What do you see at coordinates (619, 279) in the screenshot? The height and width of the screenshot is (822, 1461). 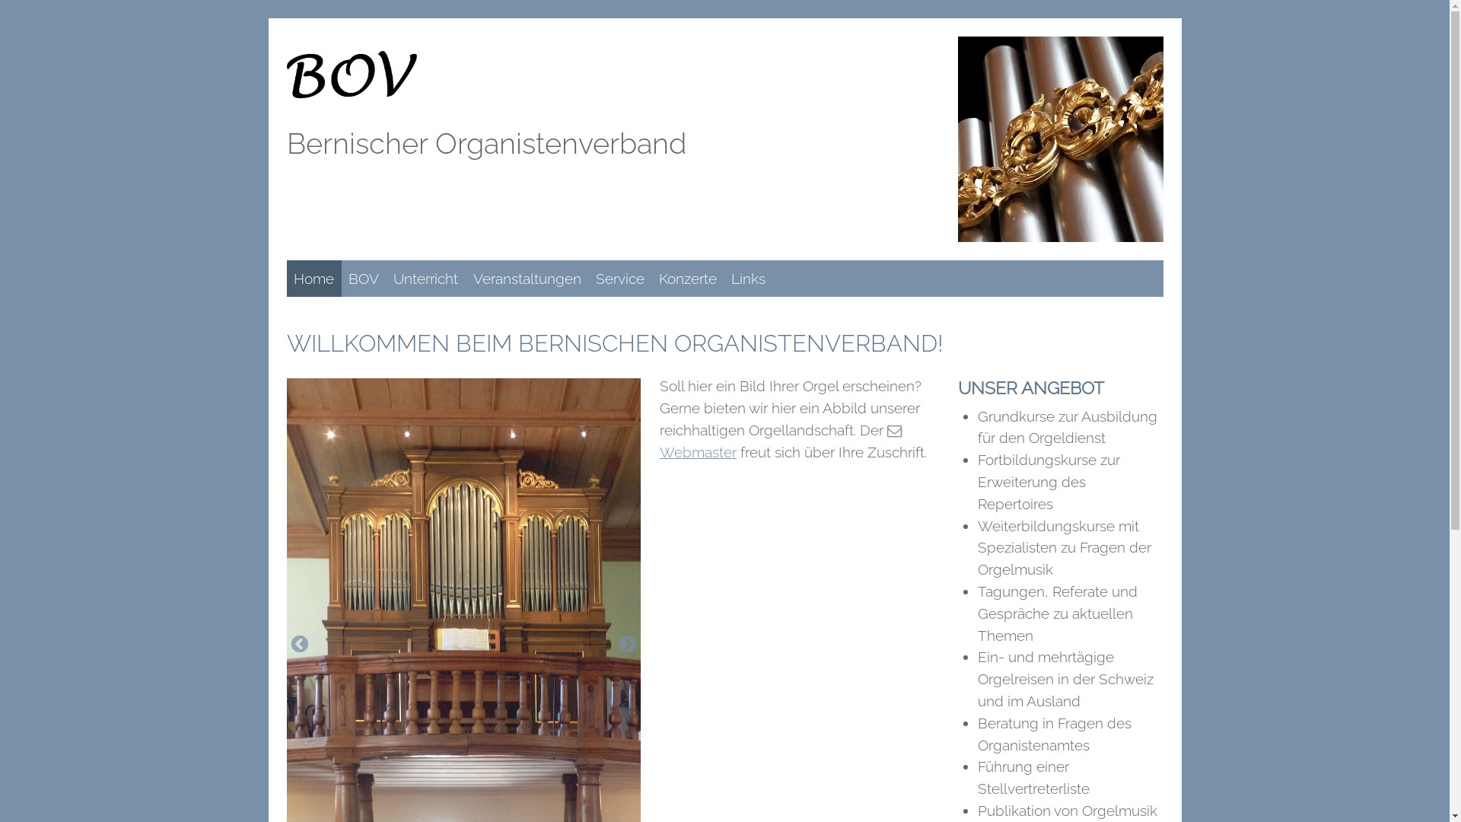 I see `Service` at bounding box center [619, 279].